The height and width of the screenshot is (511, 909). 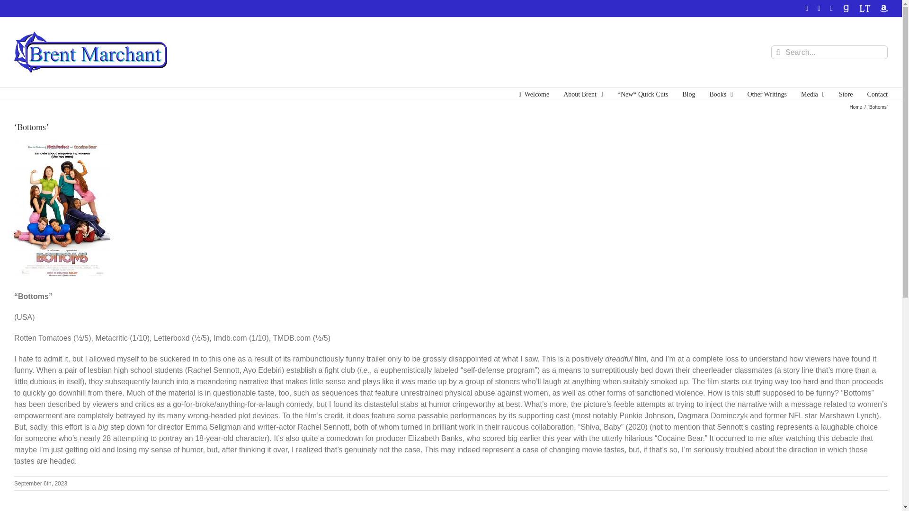 I want to click on Facebook, so click(x=807, y=8).